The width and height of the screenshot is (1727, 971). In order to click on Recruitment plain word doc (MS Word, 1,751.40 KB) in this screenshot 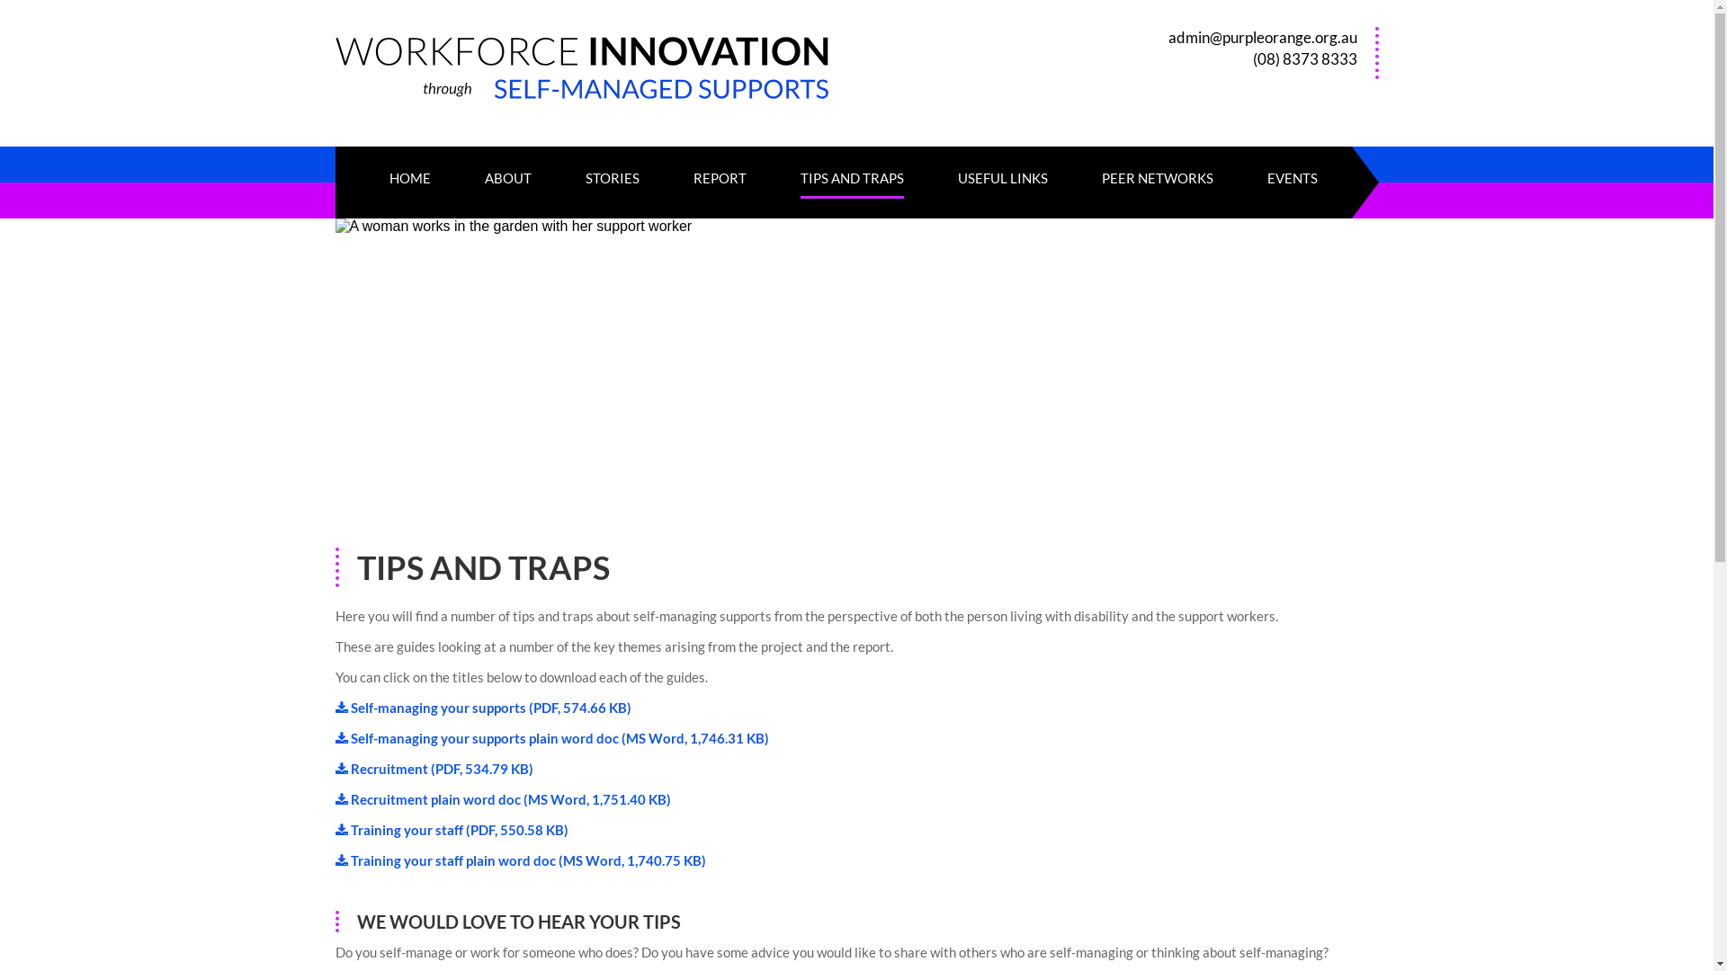, I will do `click(511, 799)`.